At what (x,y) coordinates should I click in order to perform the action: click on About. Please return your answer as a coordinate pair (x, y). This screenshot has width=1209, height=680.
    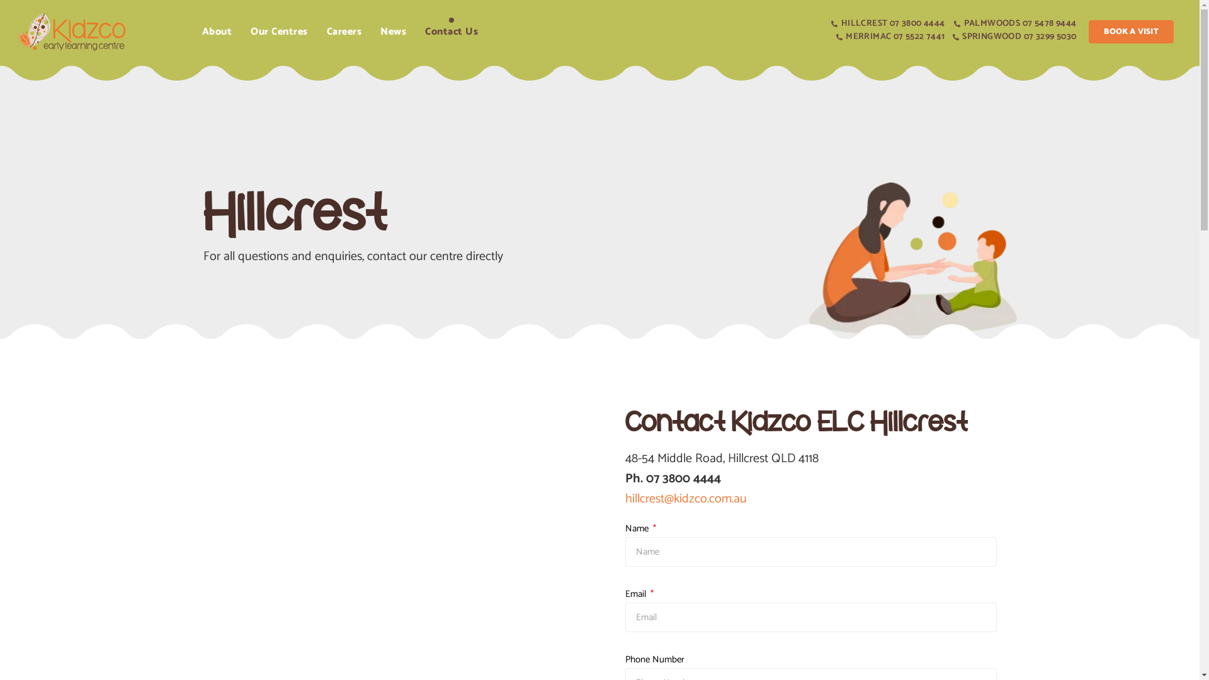
    Looking at the image, I should click on (217, 32).